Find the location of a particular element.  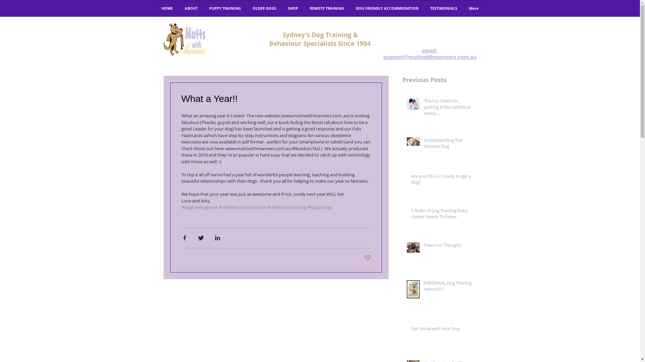

REMOTE TRAINING is located at coordinates (327, 8).